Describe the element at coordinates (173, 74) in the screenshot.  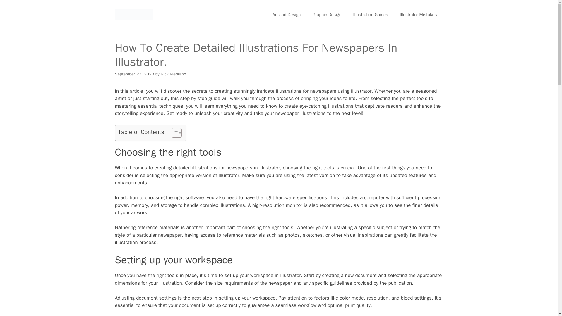
I see `Nick Medrano` at that location.